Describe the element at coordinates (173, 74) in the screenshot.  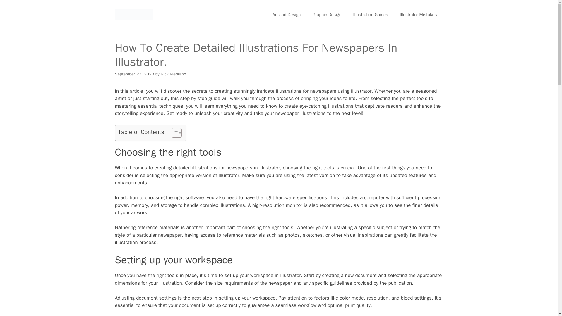
I see `Nick Medrano` at that location.